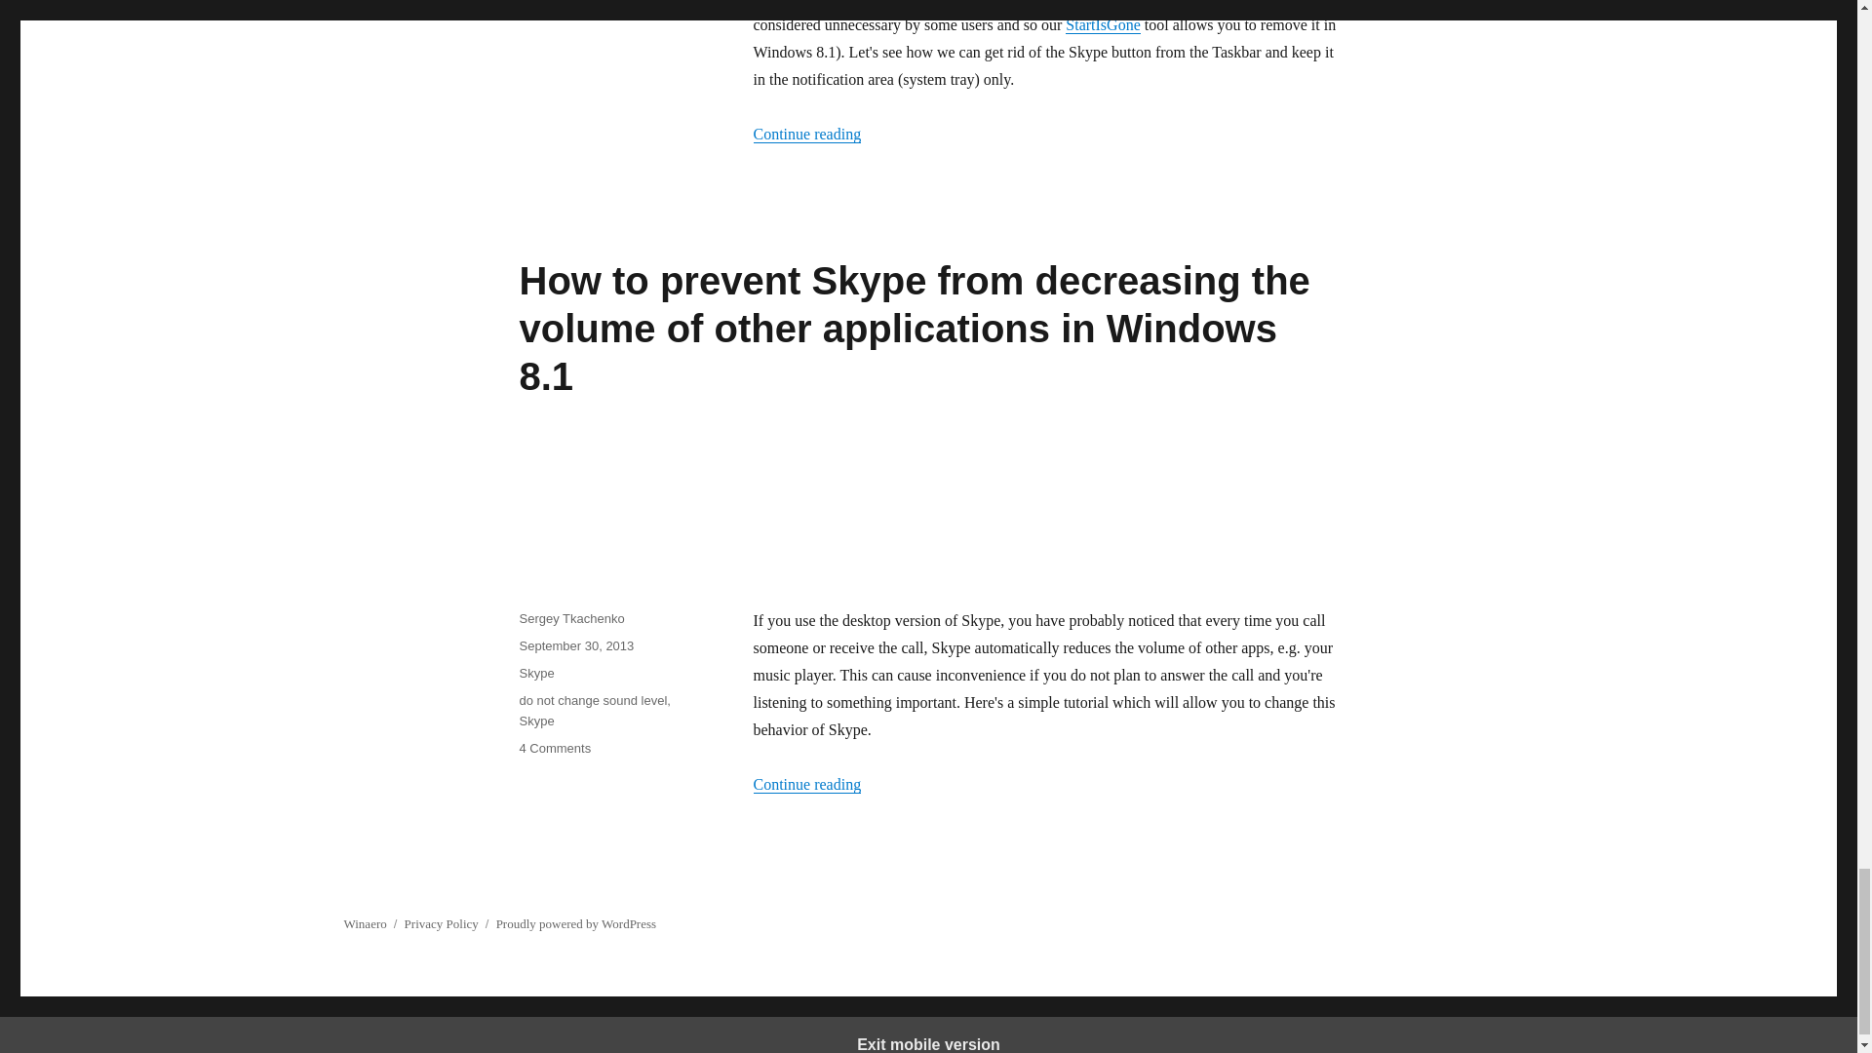 This screenshot has height=1053, width=1872. Describe the element at coordinates (1102, 24) in the screenshot. I see `How to remove the Start button in Windows 8.1` at that location.